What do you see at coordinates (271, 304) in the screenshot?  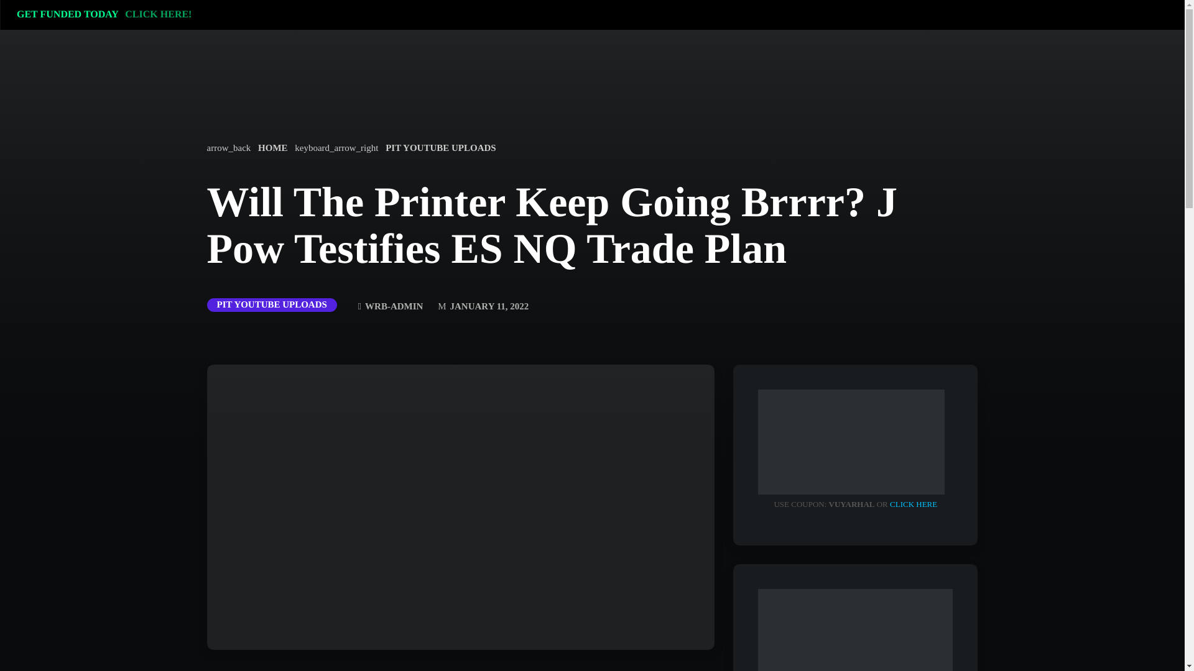 I see `PIT YOUTUBE UPLOADS` at bounding box center [271, 304].